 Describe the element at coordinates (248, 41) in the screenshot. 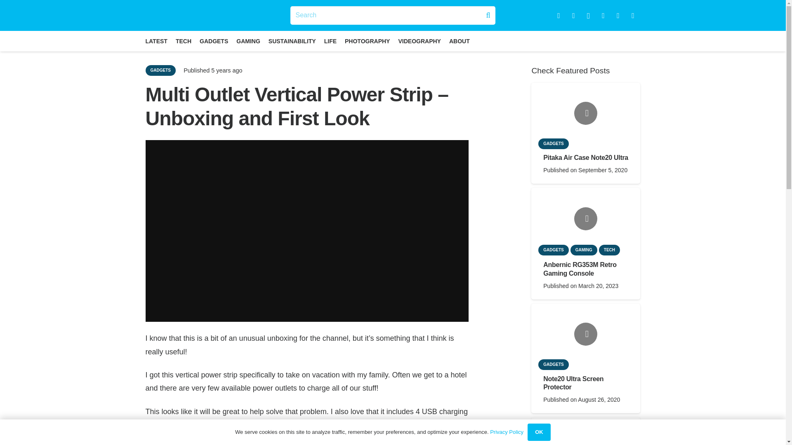

I see `GAMING` at that location.